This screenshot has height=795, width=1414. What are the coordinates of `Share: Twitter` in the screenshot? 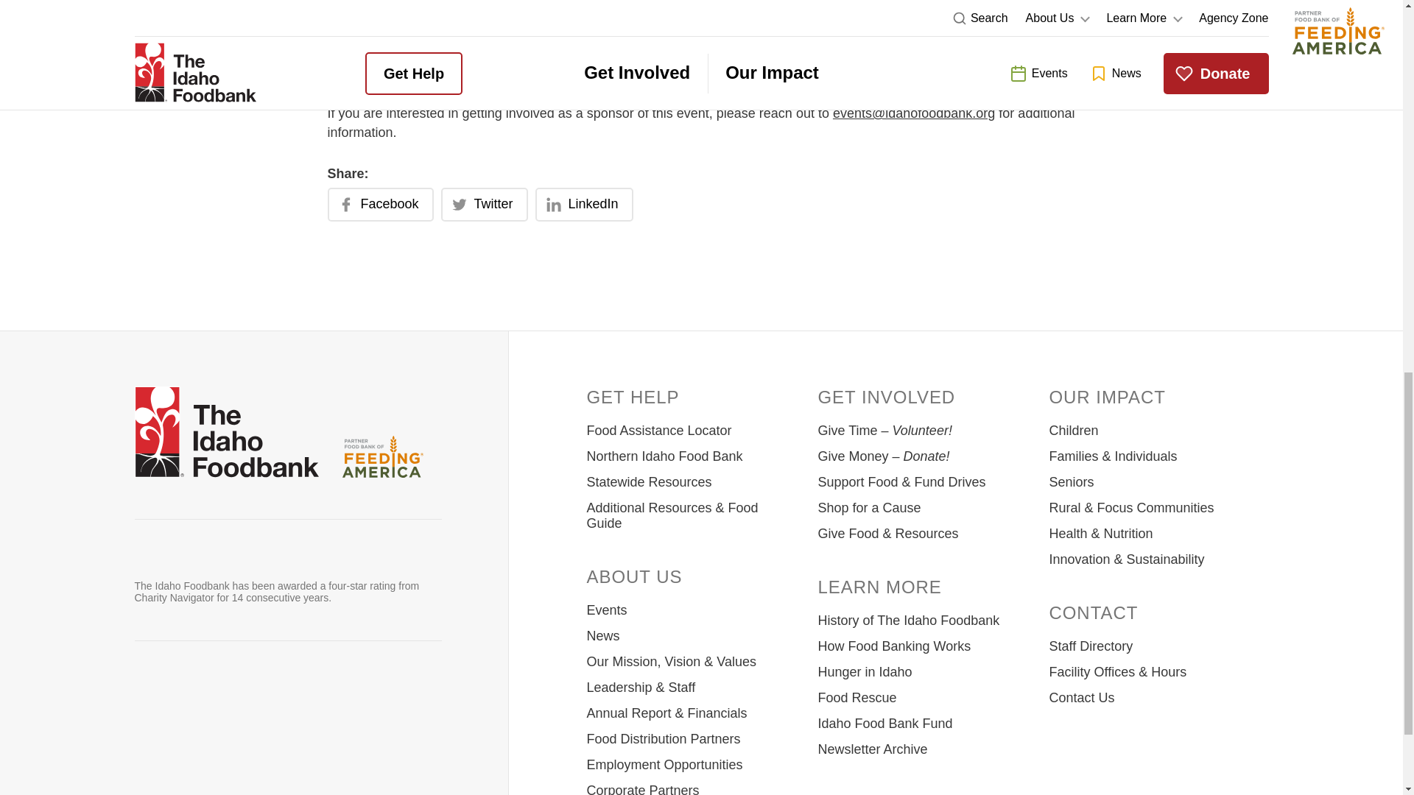 It's located at (485, 205).